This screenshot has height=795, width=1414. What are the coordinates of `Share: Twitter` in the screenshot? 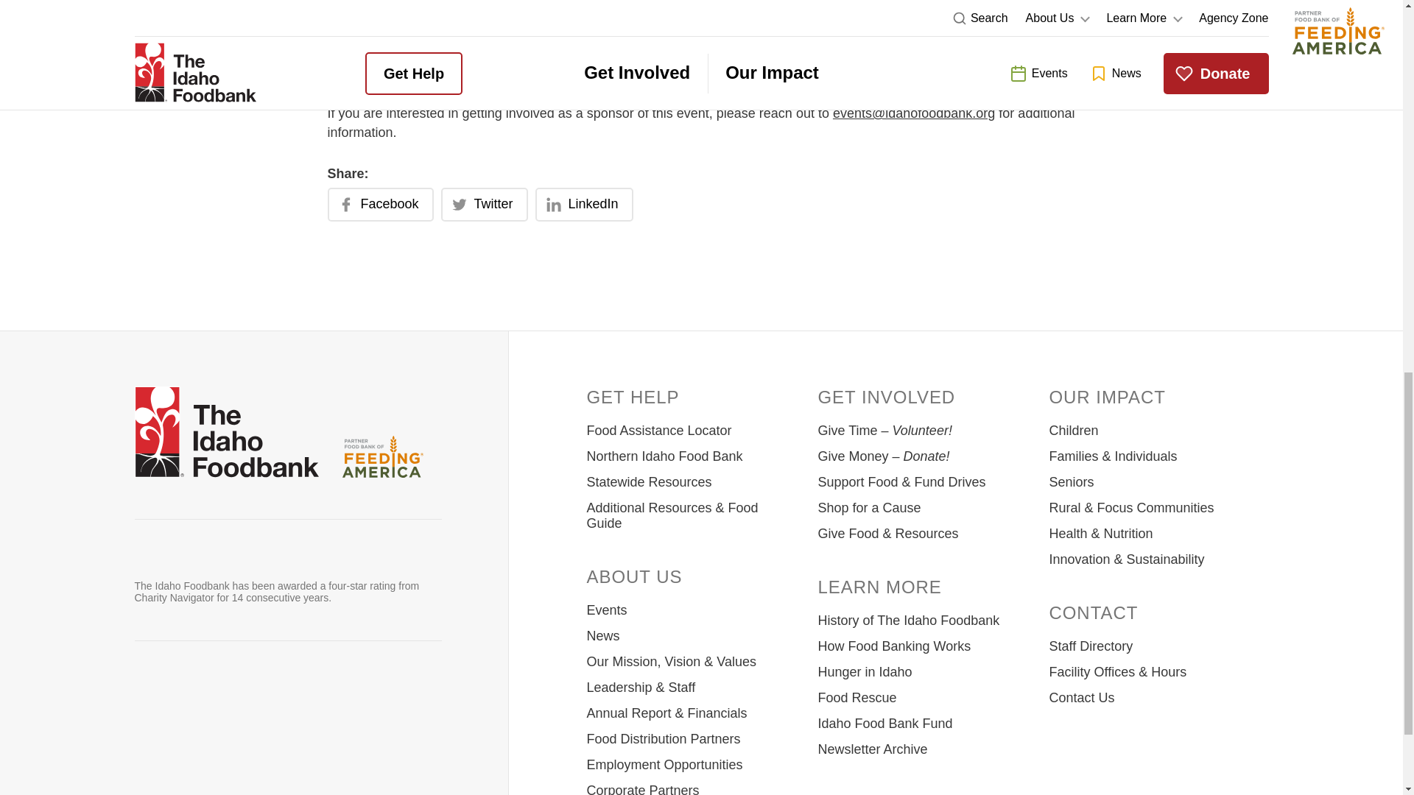 It's located at (485, 205).